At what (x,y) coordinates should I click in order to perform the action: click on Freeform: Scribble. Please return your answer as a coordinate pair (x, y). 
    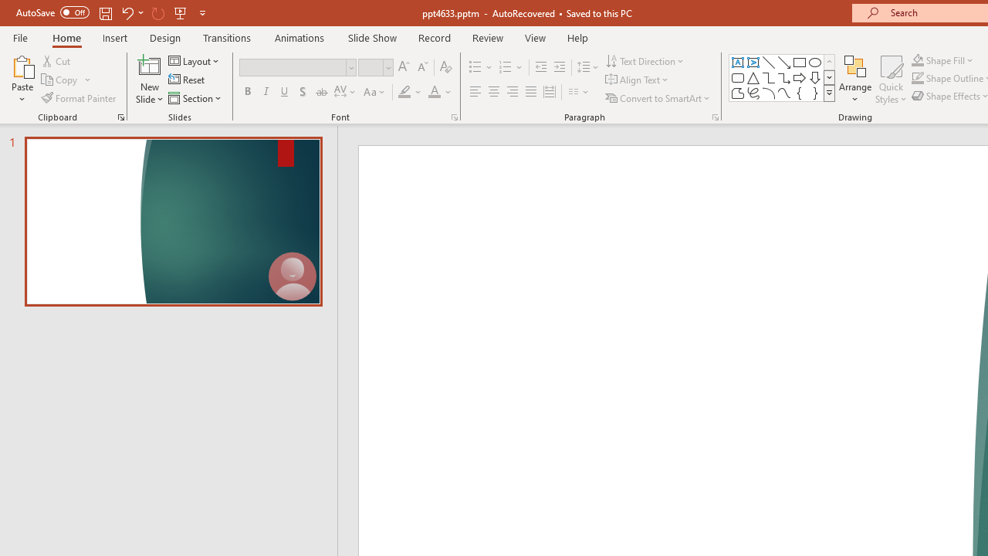
    Looking at the image, I should click on (753, 93).